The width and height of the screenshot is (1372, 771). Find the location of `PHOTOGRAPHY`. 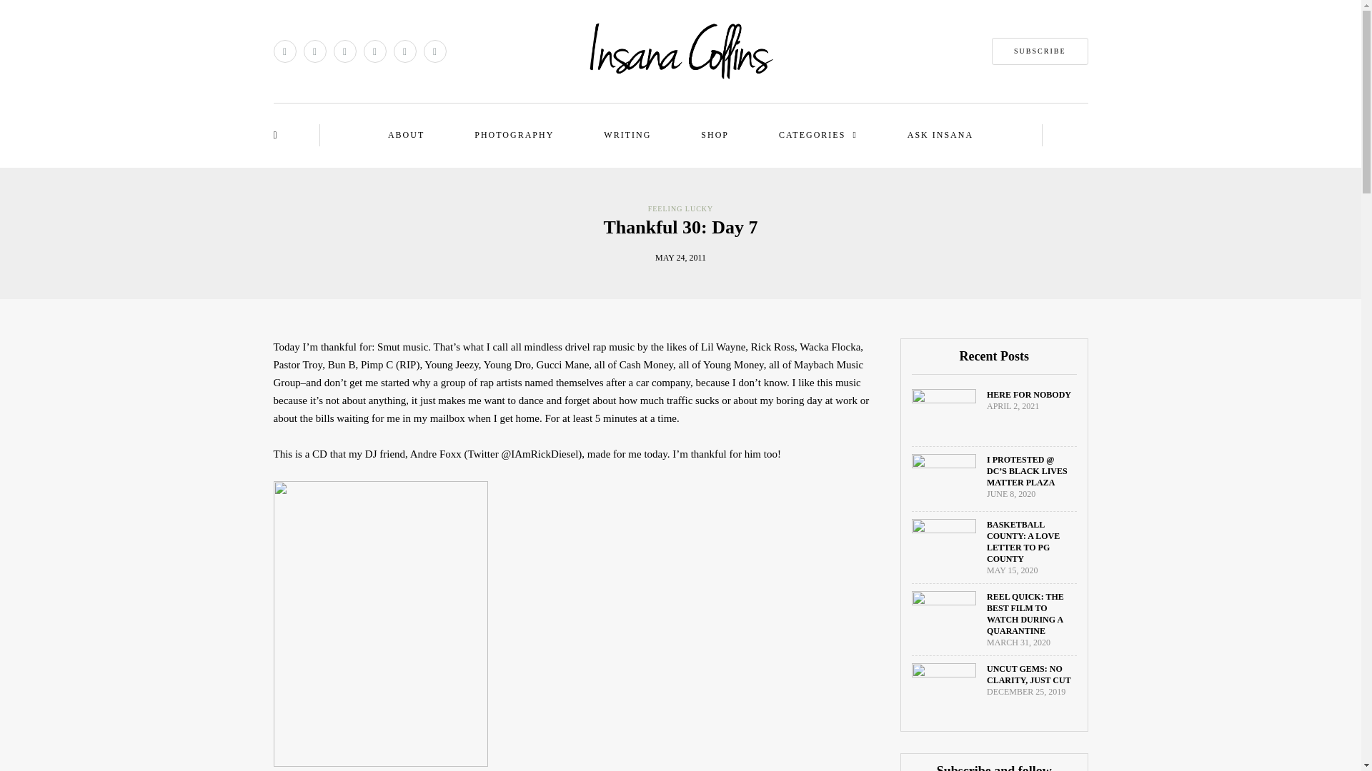

PHOTOGRAPHY is located at coordinates (513, 135).